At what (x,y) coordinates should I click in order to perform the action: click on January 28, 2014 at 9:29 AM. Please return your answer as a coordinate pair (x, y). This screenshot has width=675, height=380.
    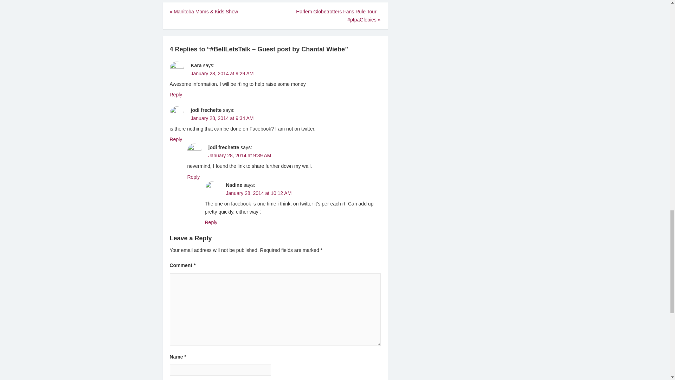
    Looking at the image, I should click on (222, 73).